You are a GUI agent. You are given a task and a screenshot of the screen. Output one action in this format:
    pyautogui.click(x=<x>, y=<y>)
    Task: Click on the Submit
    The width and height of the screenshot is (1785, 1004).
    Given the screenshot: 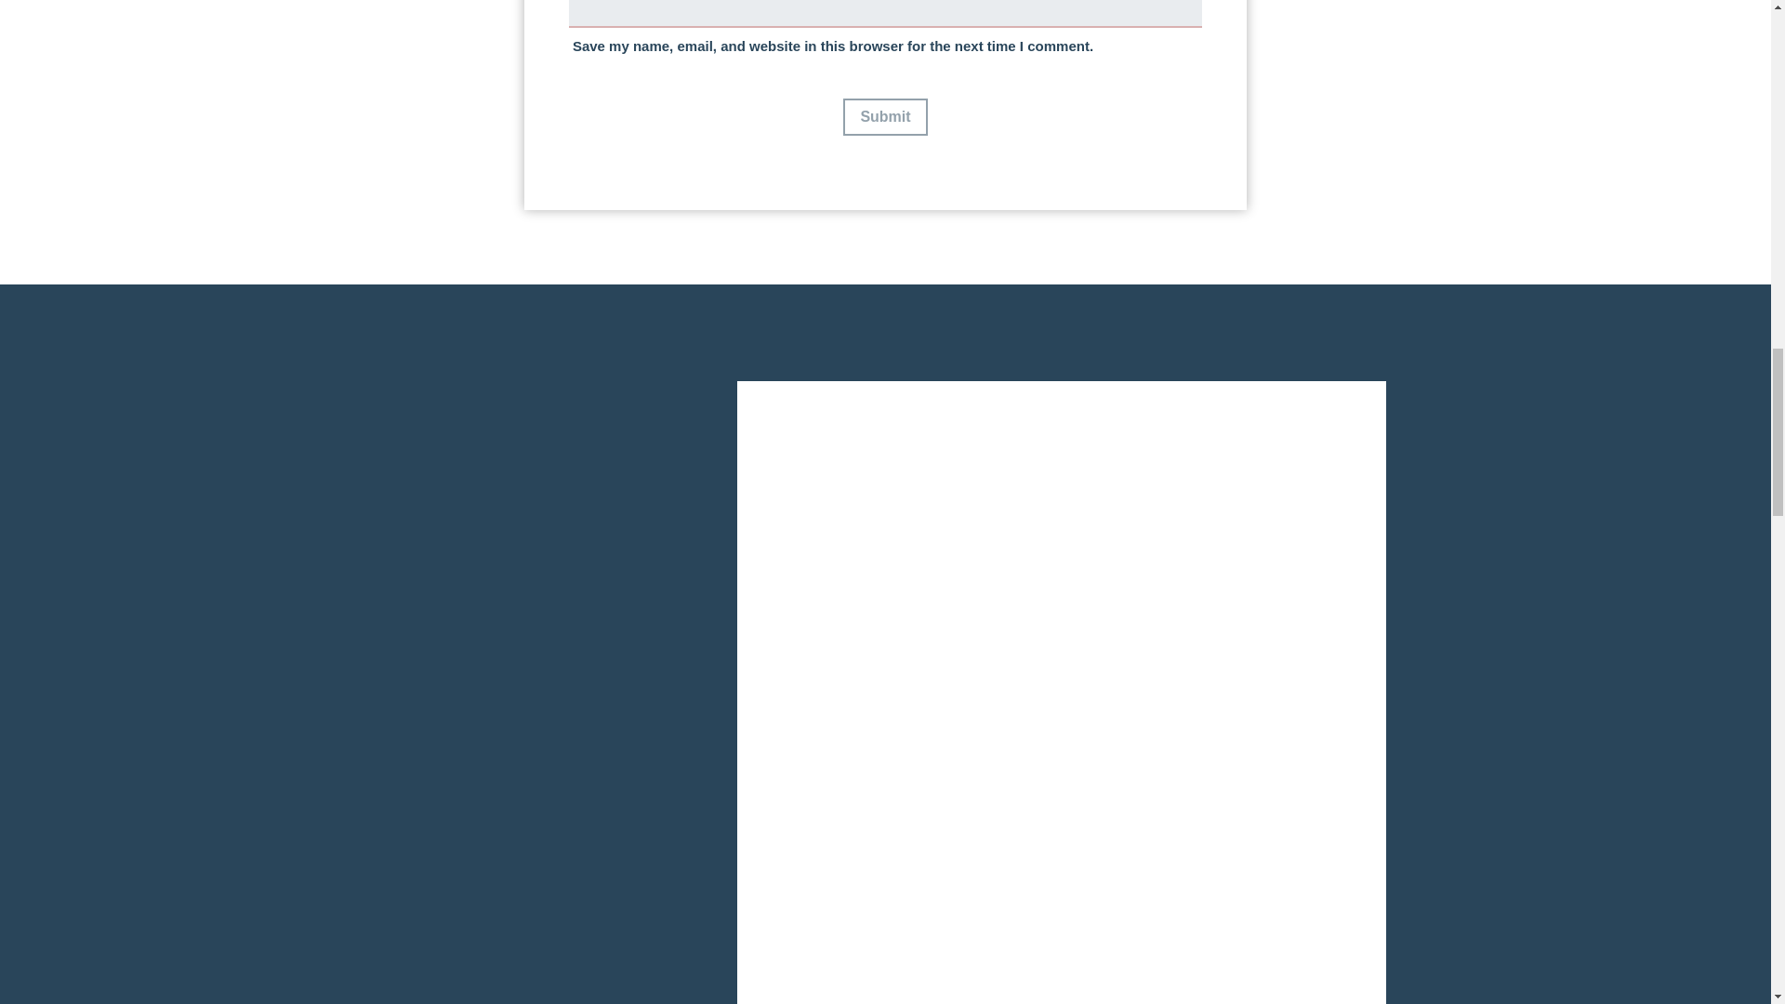 What is the action you would take?
    pyautogui.click(x=884, y=116)
    